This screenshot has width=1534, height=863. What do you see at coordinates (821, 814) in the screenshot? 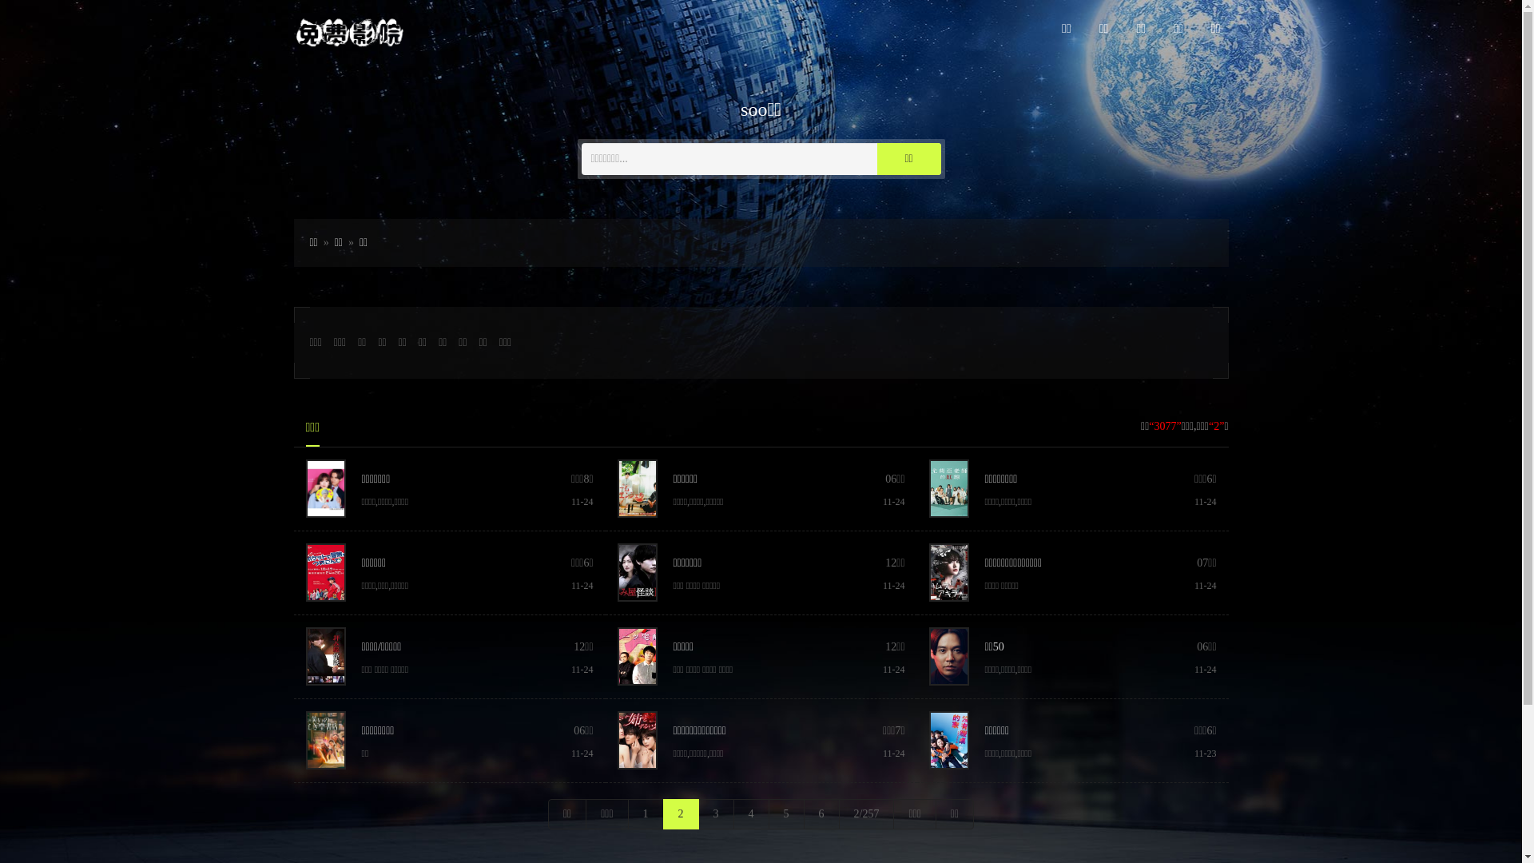
I see `6` at bounding box center [821, 814].